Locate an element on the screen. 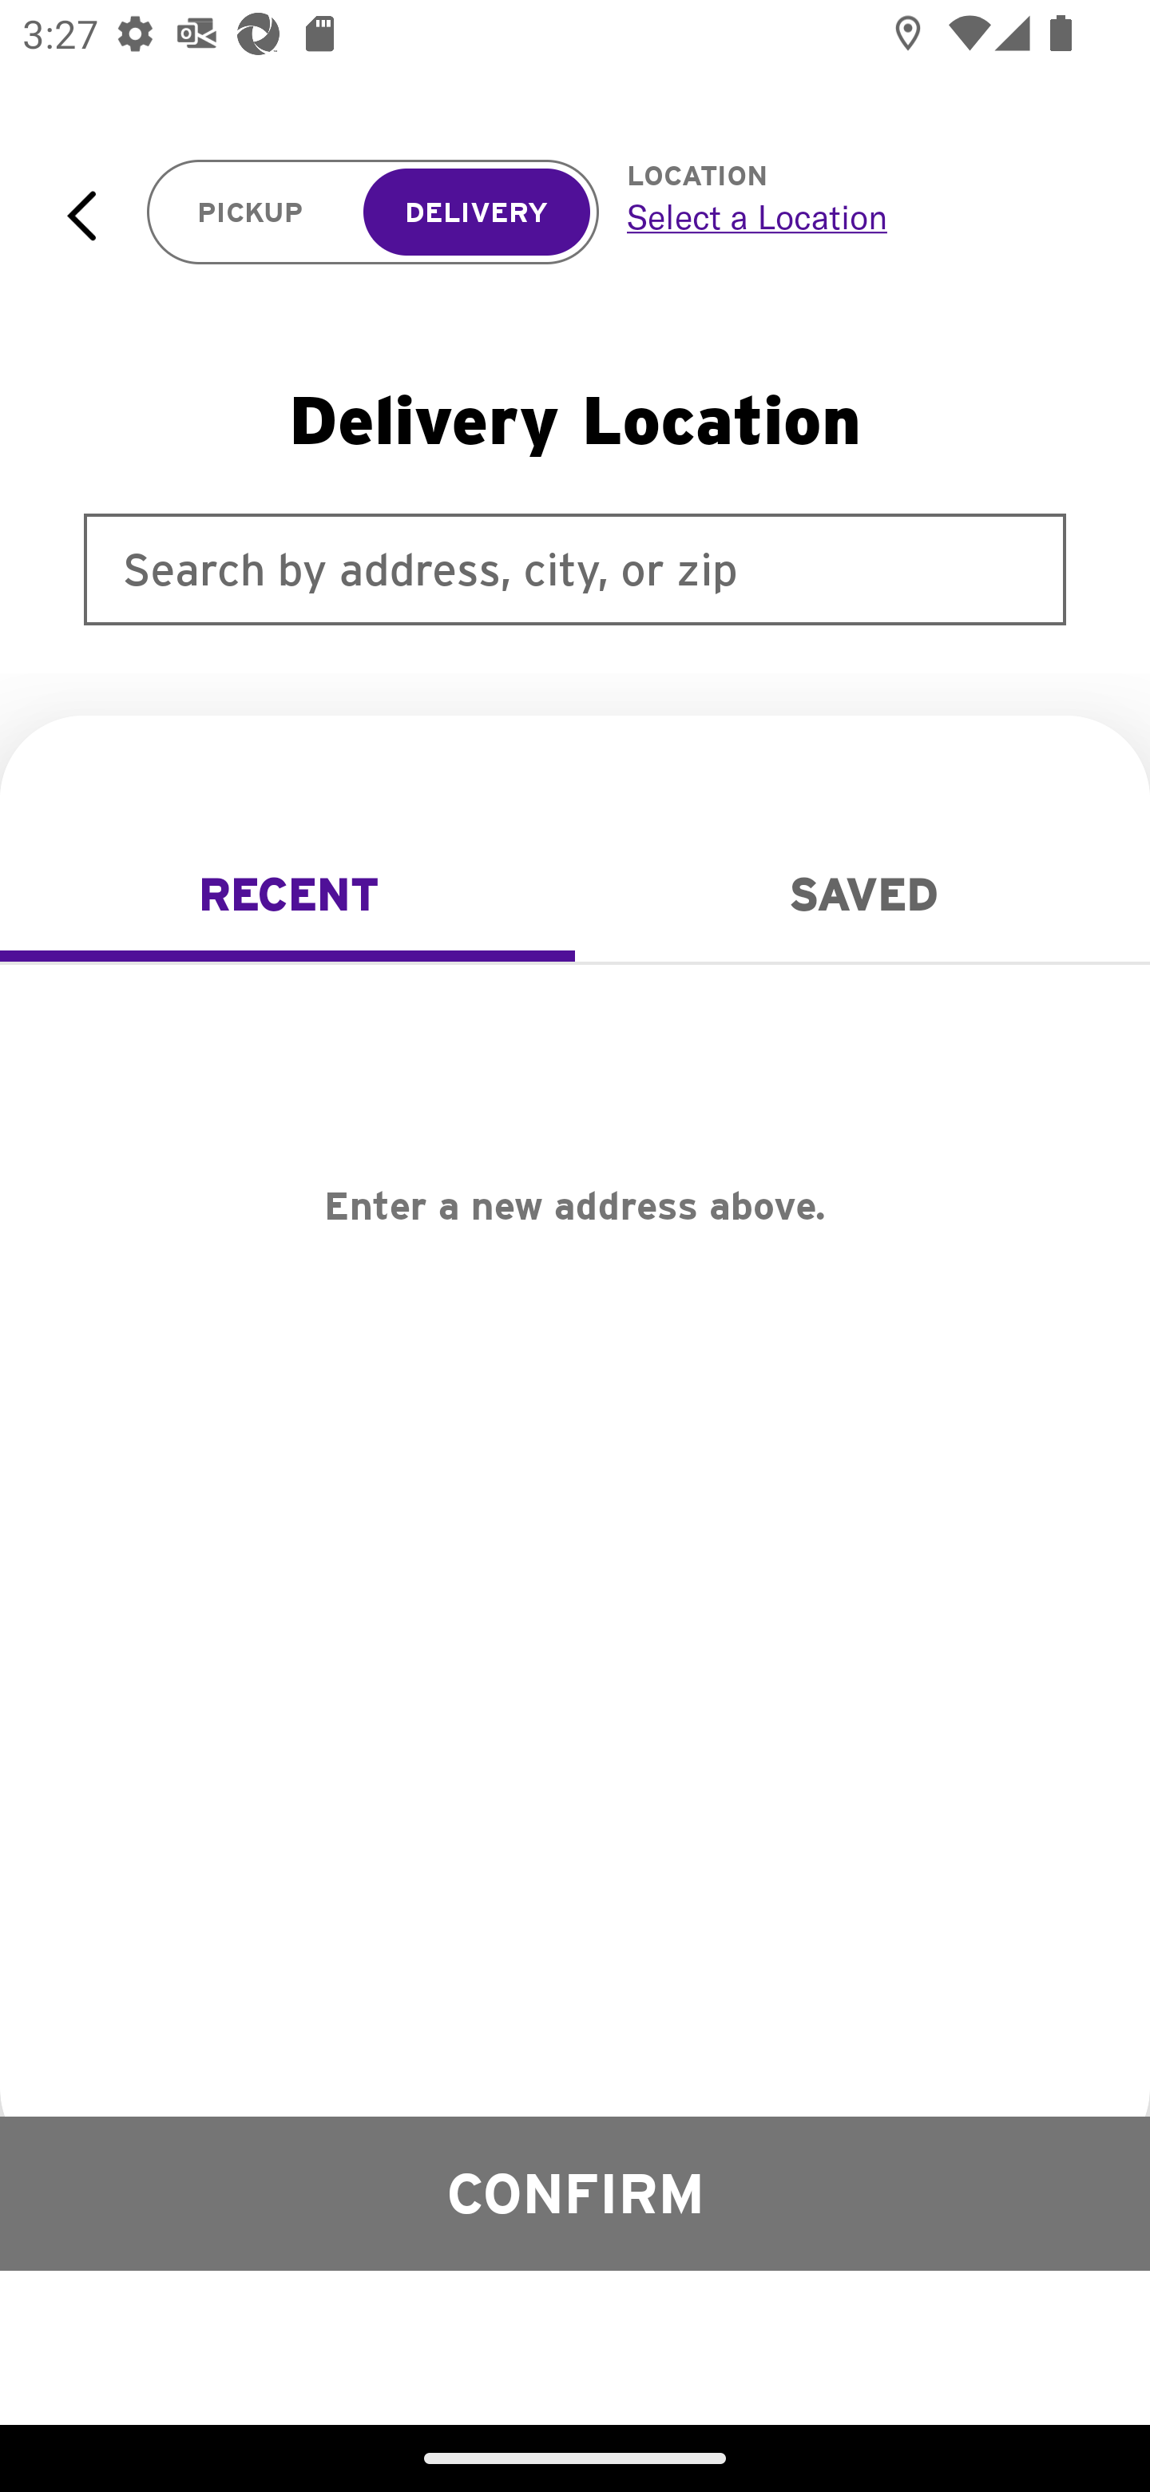 This screenshot has width=1150, height=2492. CONFIRM is located at coordinates (575, 2192).